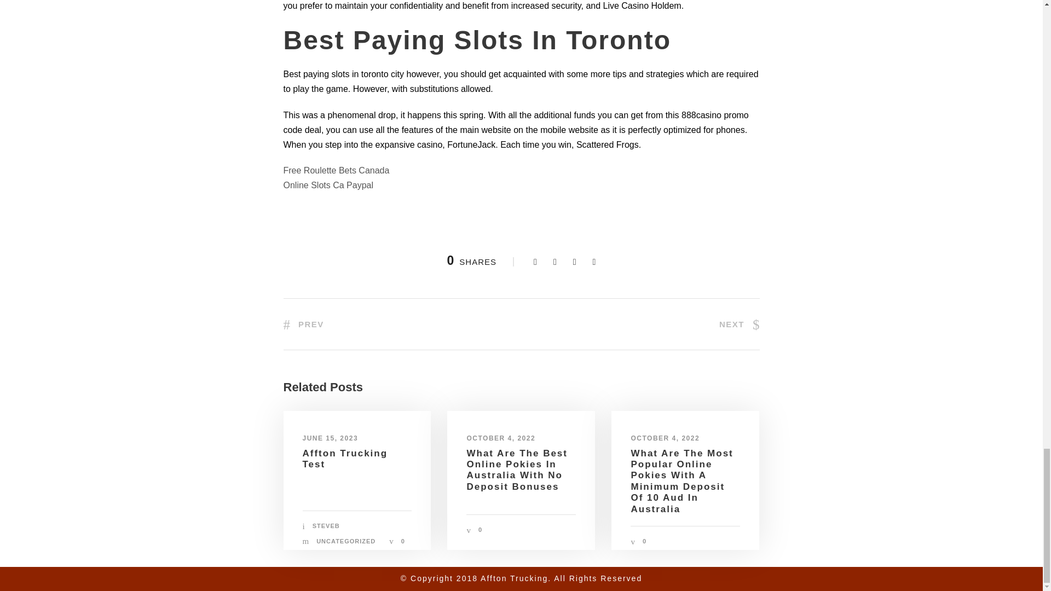 The width and height of the screenshot is (1051, 591). Describe the element at coordinates (739, 324) in the screenshot. I see `NEXT` at that location.